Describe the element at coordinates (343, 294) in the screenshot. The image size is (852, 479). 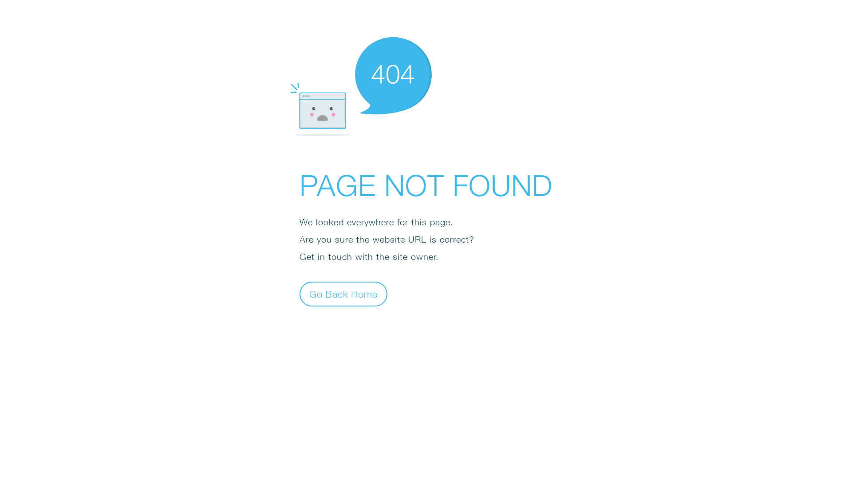
I see `Go Back Home` at that location.